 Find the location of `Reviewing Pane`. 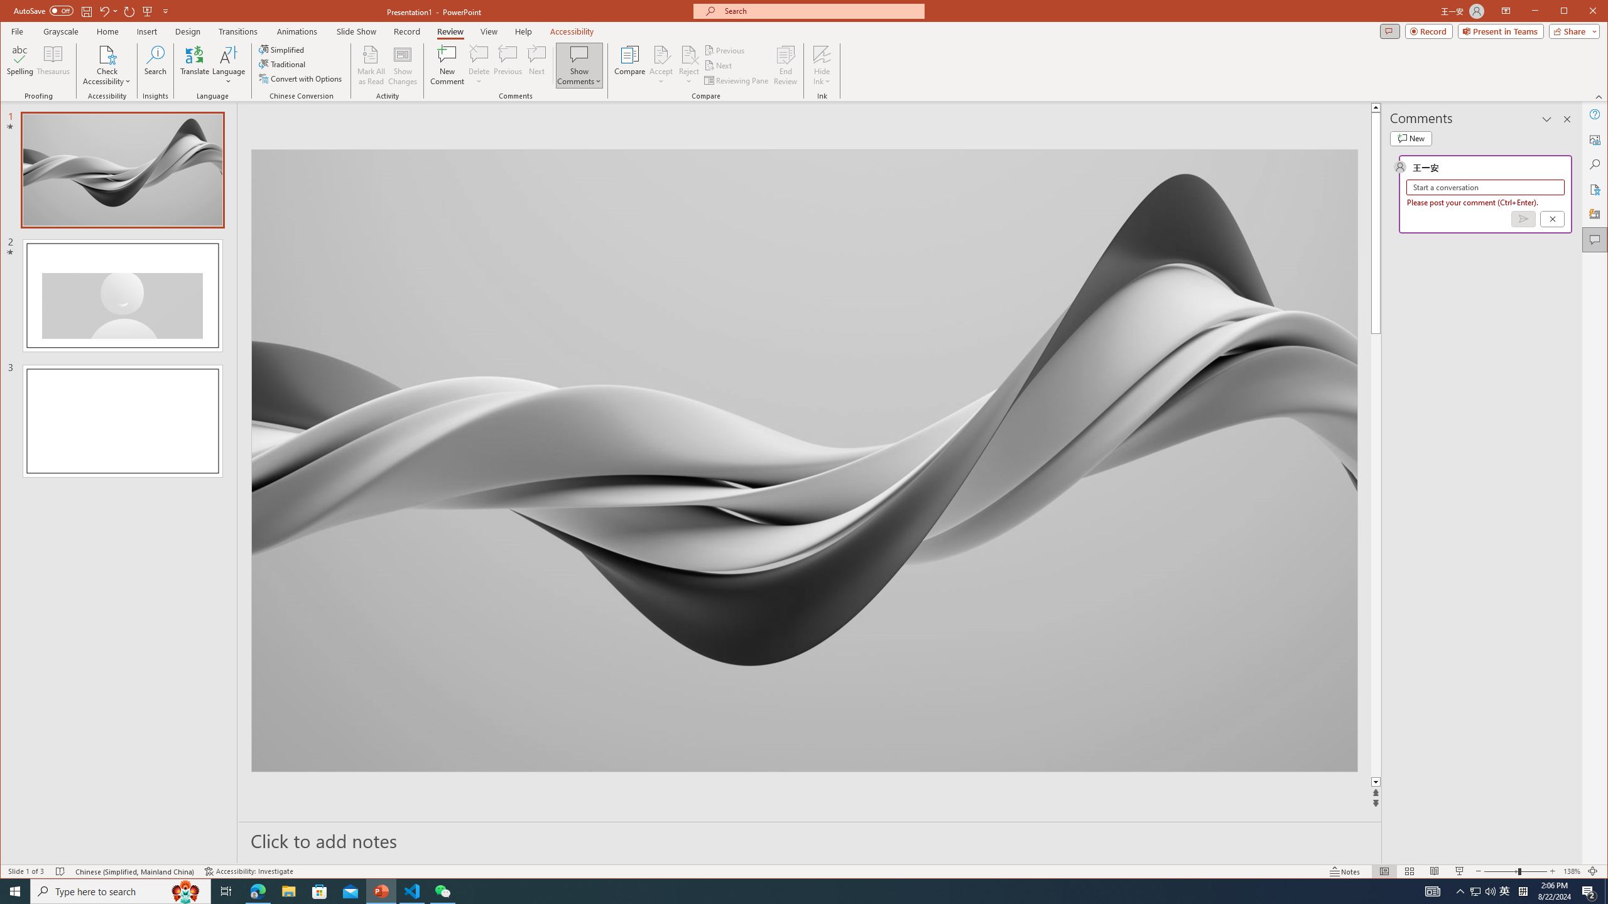

Reviewing Pane is located at coordinates (737, 80).